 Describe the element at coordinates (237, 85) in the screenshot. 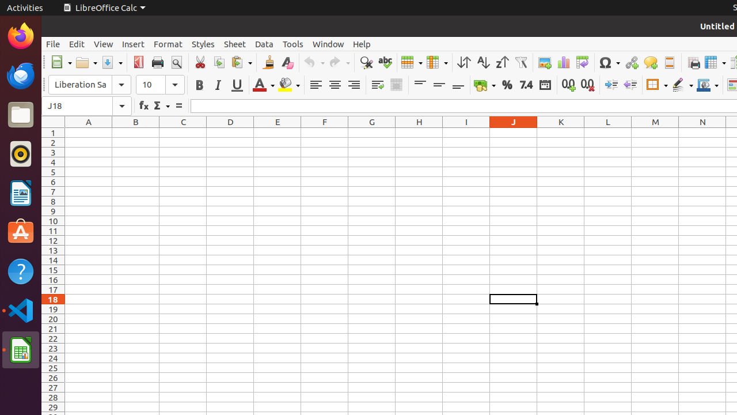

I see `Underline` at that location.